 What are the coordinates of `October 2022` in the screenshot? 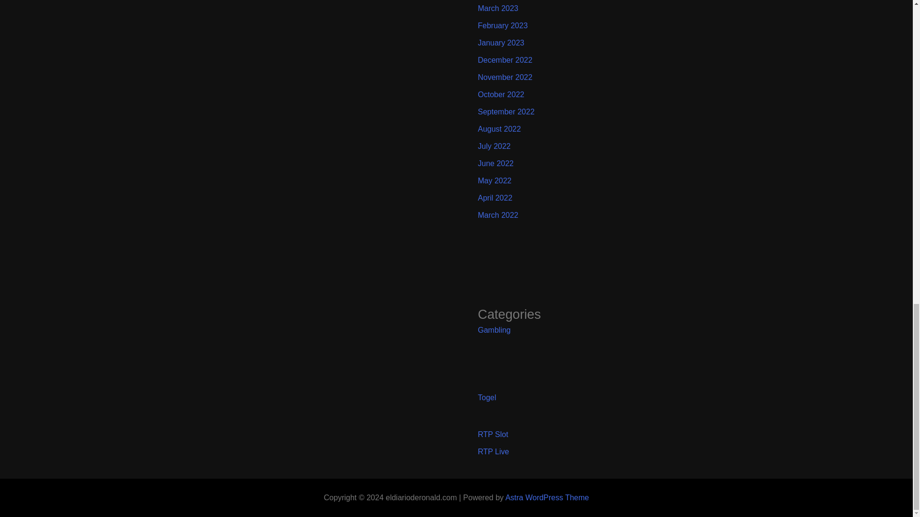 It's located at (501, 95).